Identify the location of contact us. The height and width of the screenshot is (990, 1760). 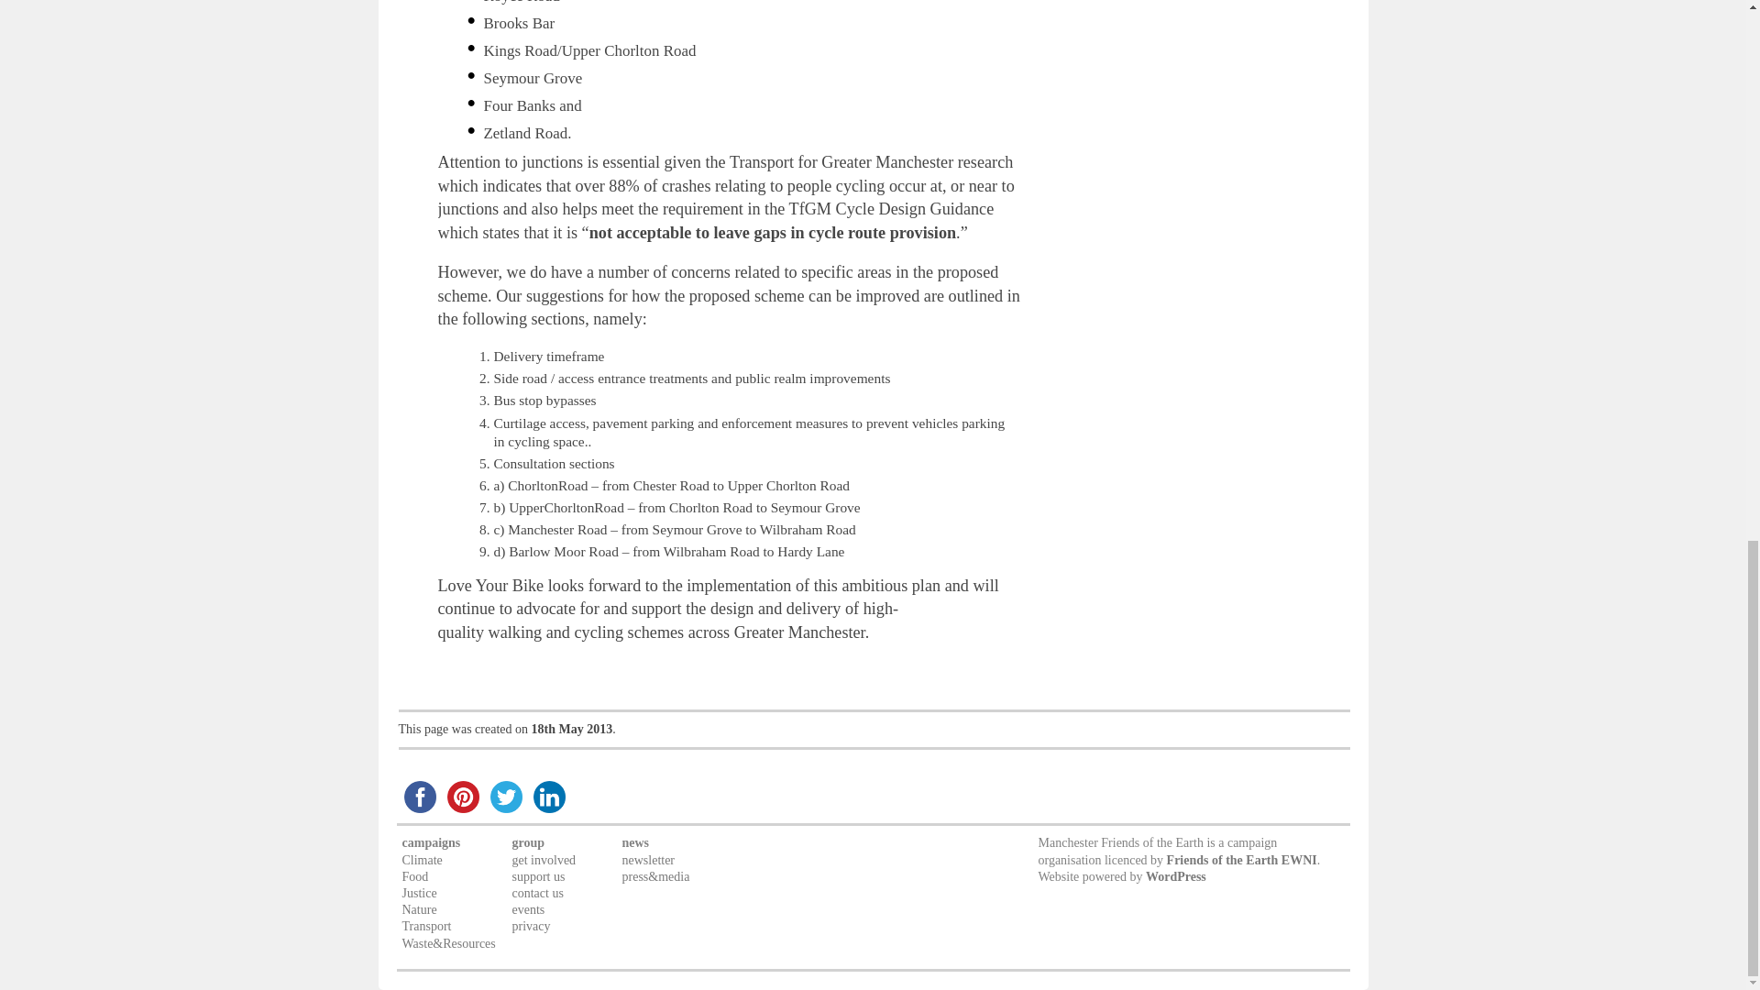
(537, 893).